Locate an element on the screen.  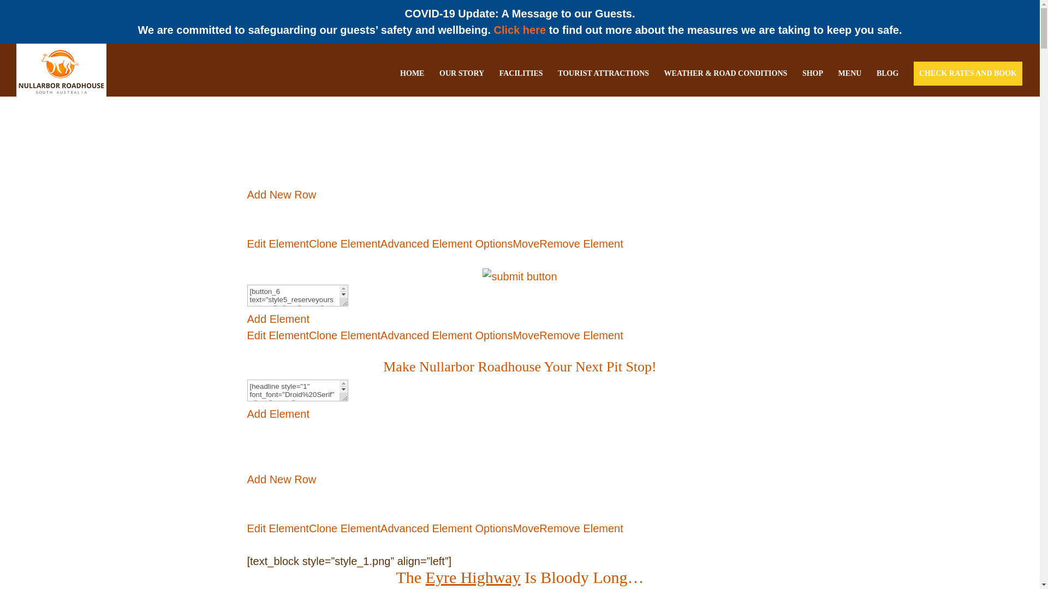
CHECK RATES AND BOOK is located at coordinates (967, 77).